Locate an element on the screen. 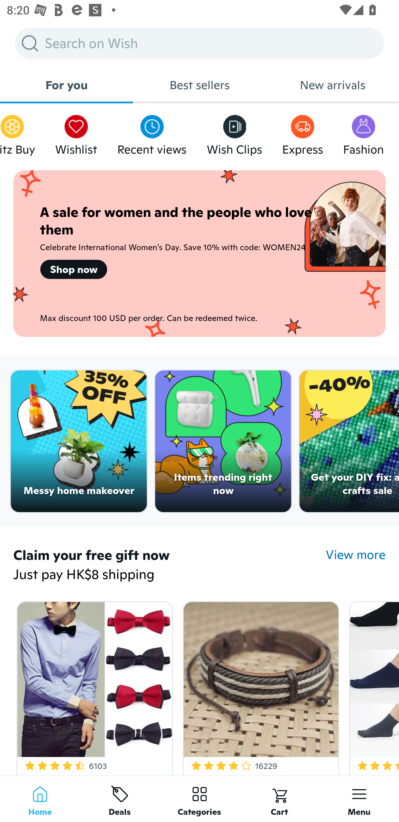 The height and width of the screenshot is (822, 399). New arrivals is located at coordinates (332, 85).